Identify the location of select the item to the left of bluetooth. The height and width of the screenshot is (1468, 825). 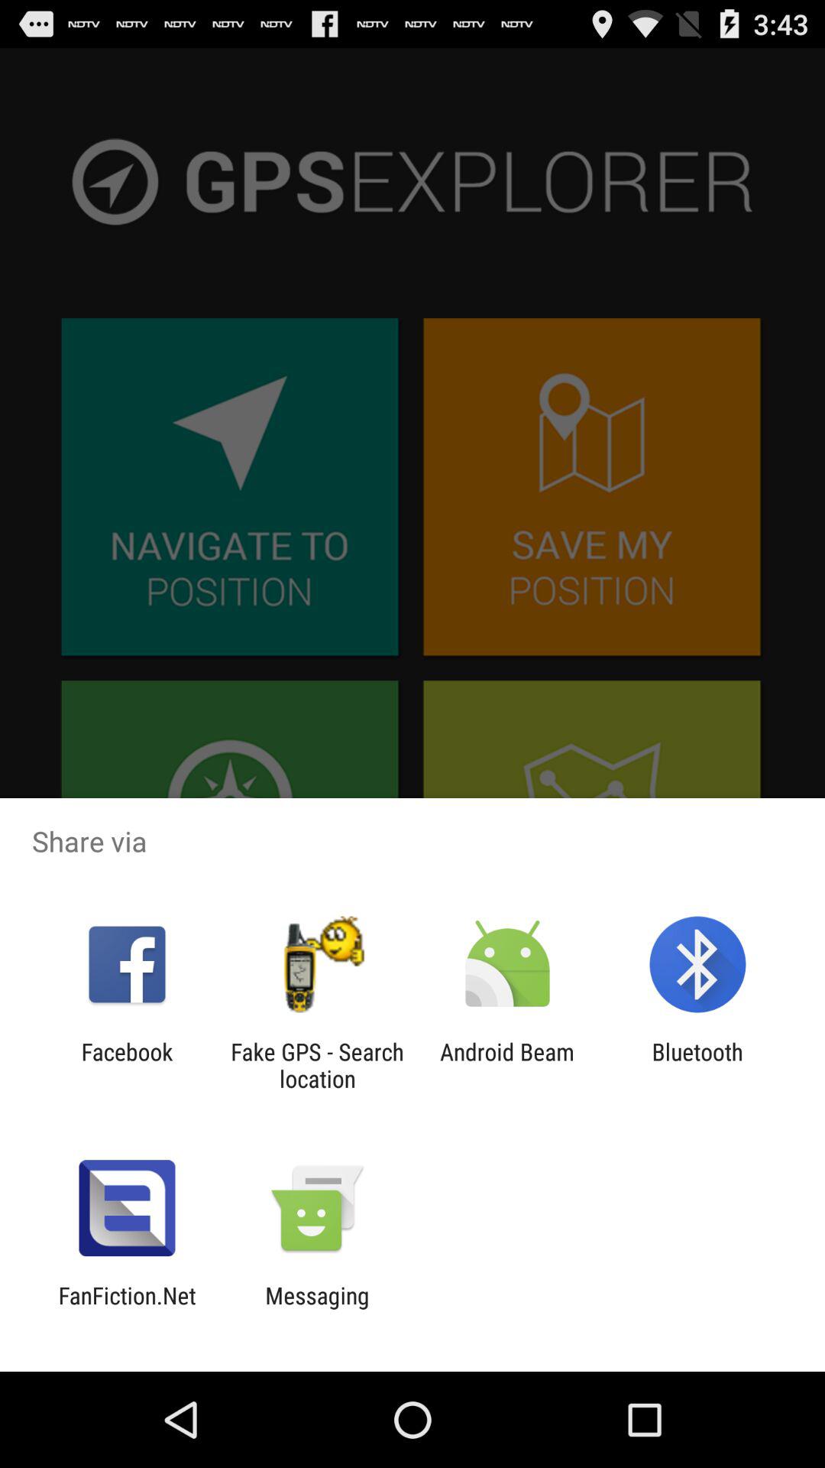
(507, 1065).